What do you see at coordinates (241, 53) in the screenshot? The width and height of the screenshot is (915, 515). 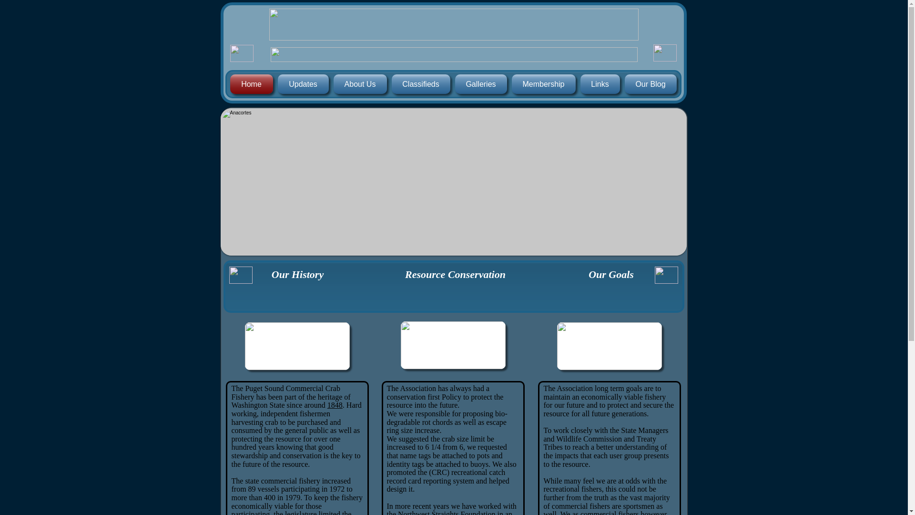 I see `logo.png` at bounding box center [241, 53].